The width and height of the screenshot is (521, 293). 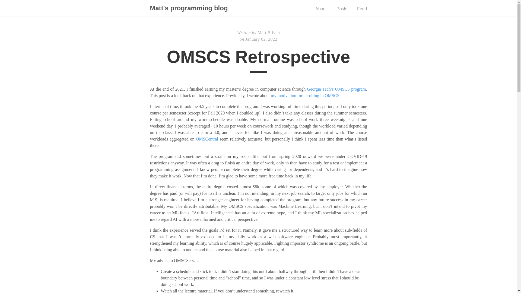 I want to click on my motivation for enrolling in OMSCS, so click(x=305, y=95).